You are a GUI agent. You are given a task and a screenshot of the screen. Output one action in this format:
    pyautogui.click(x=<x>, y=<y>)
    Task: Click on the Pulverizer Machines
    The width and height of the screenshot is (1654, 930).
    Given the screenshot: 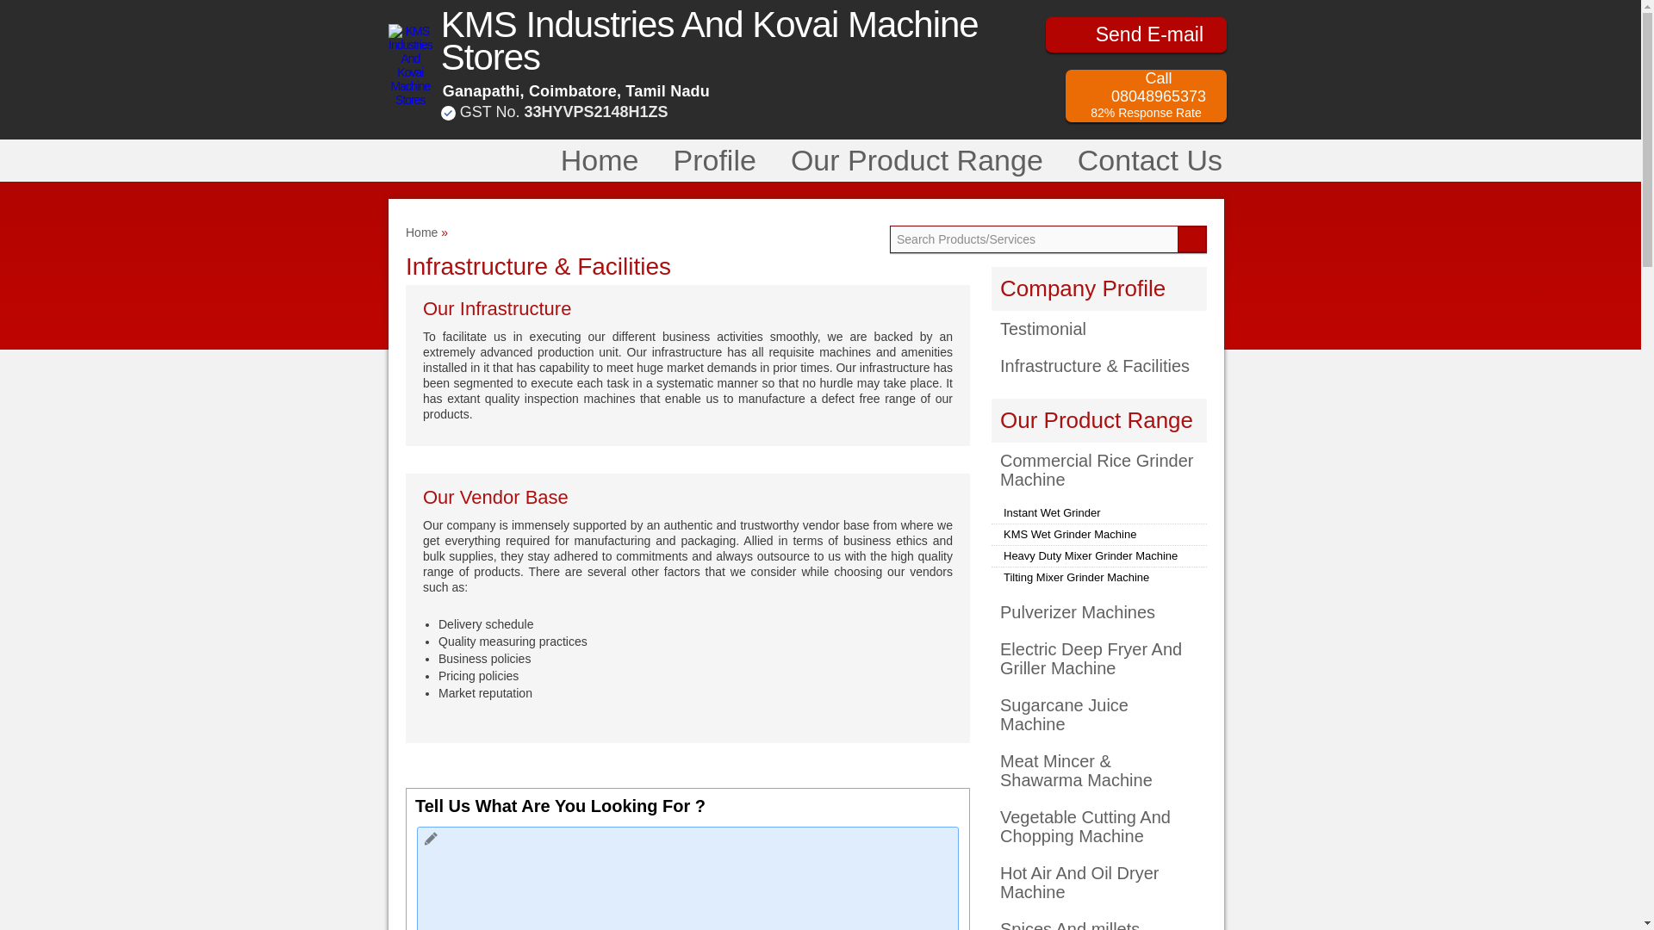 What is the action you would take?
    pyautogui.click(x=1099, y=612)
    